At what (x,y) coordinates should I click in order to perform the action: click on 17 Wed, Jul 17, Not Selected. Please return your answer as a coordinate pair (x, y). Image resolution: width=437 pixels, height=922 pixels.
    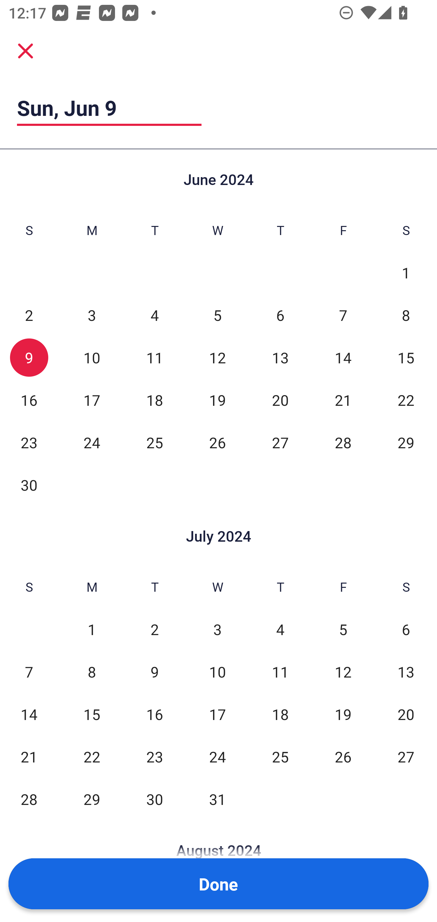
    Looking at the image, I should click on (217, 715).